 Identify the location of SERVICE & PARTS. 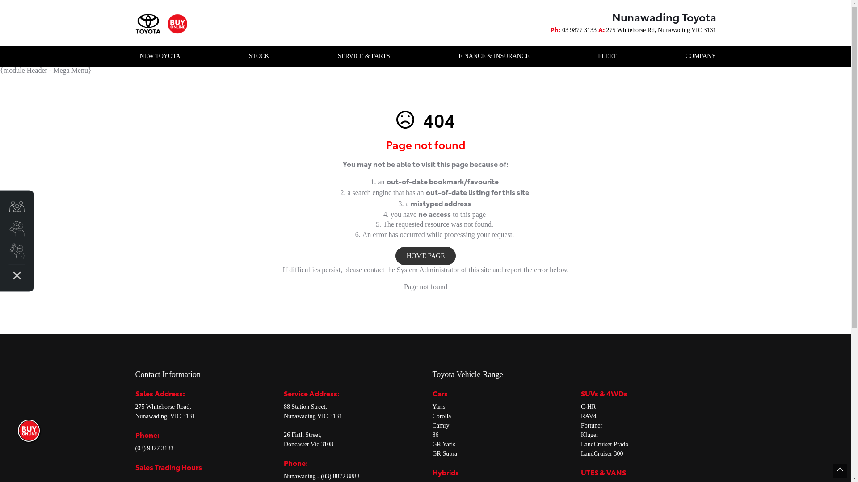
(364, 56).